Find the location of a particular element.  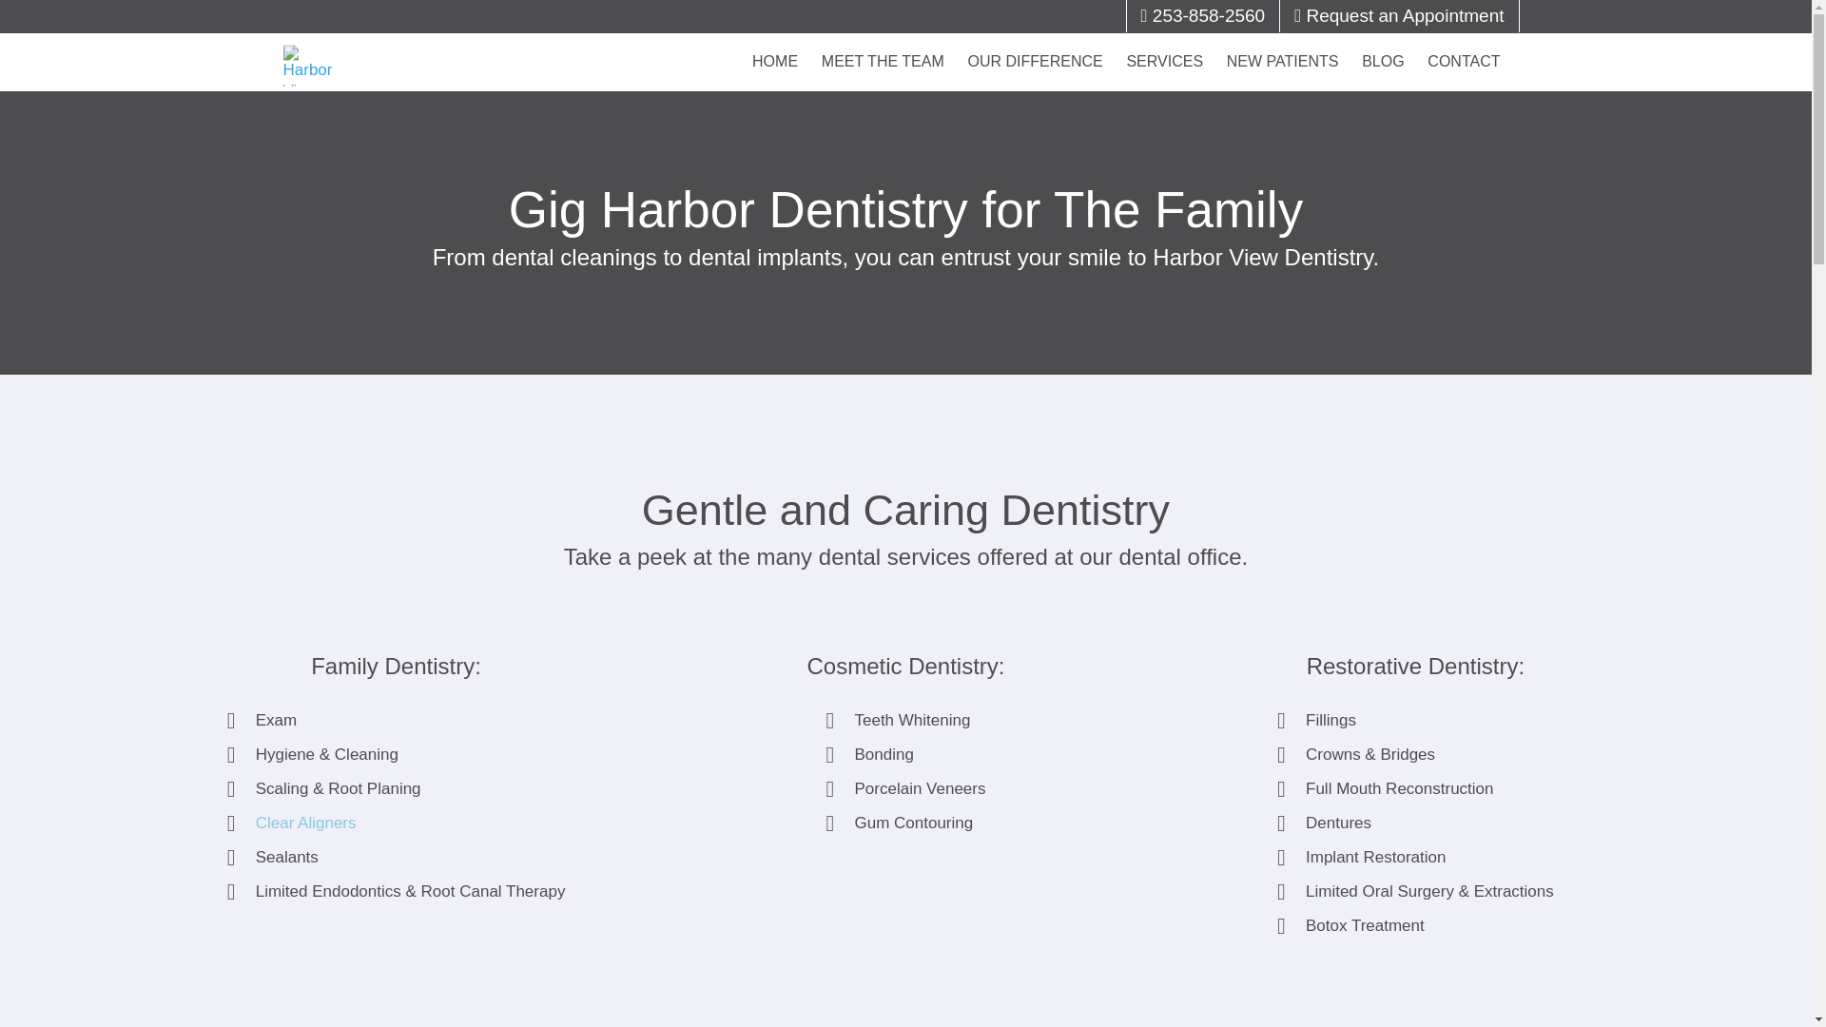

MEET THE TEAM is located at coordinates (883, 34).